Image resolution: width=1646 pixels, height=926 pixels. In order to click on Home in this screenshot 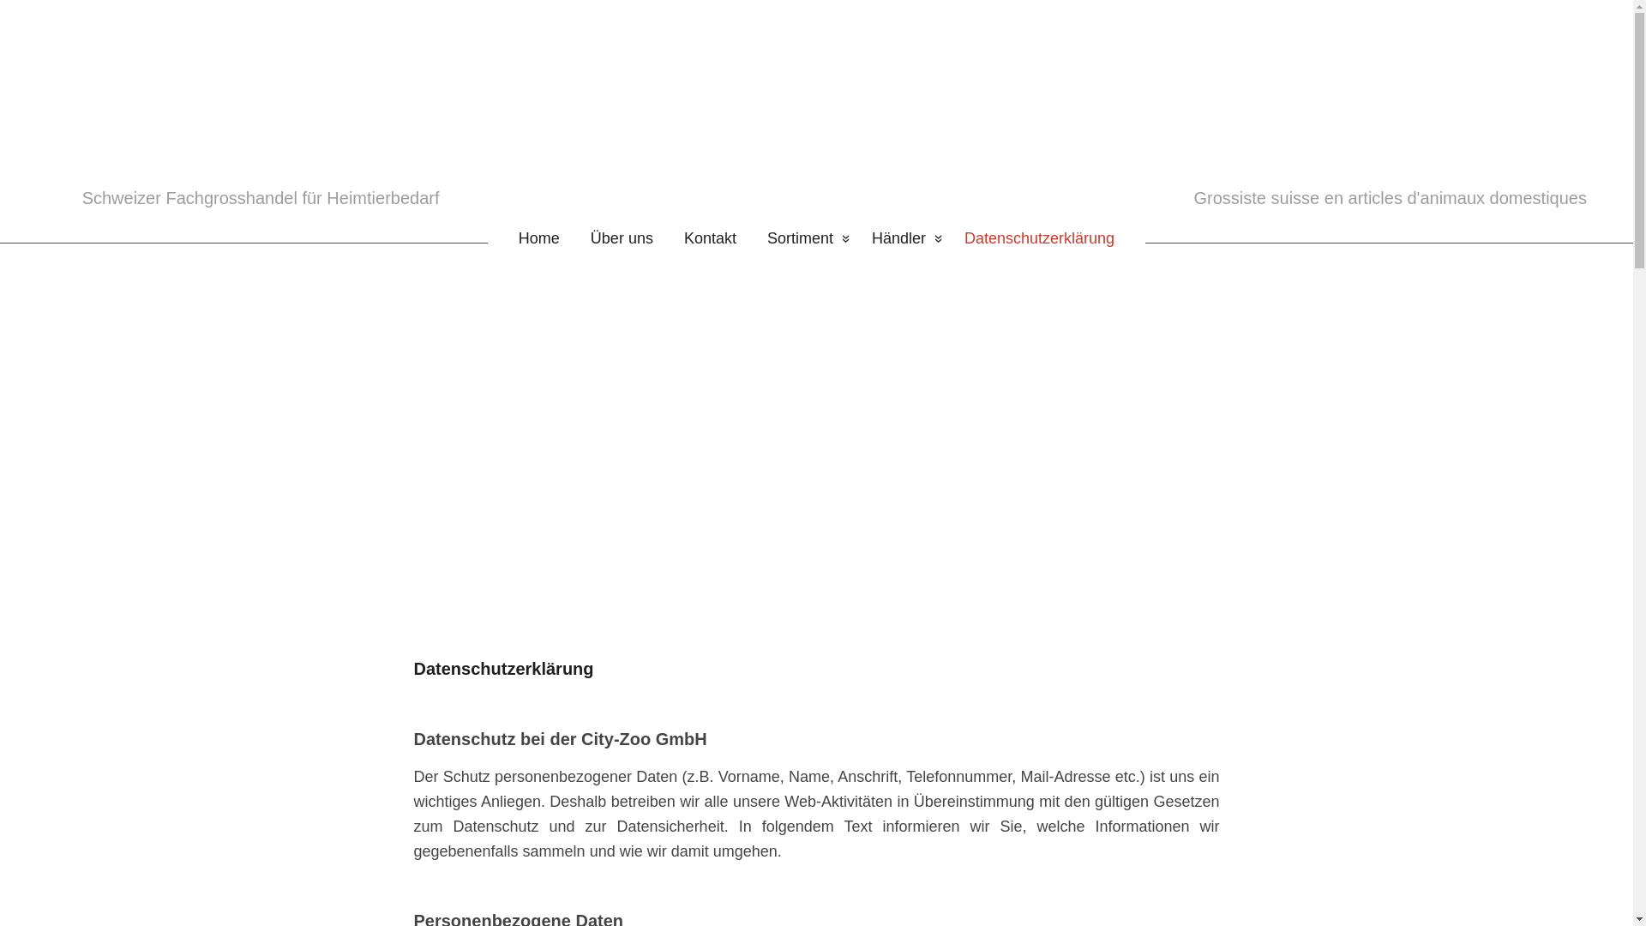, I will do `click(532, 238)`.